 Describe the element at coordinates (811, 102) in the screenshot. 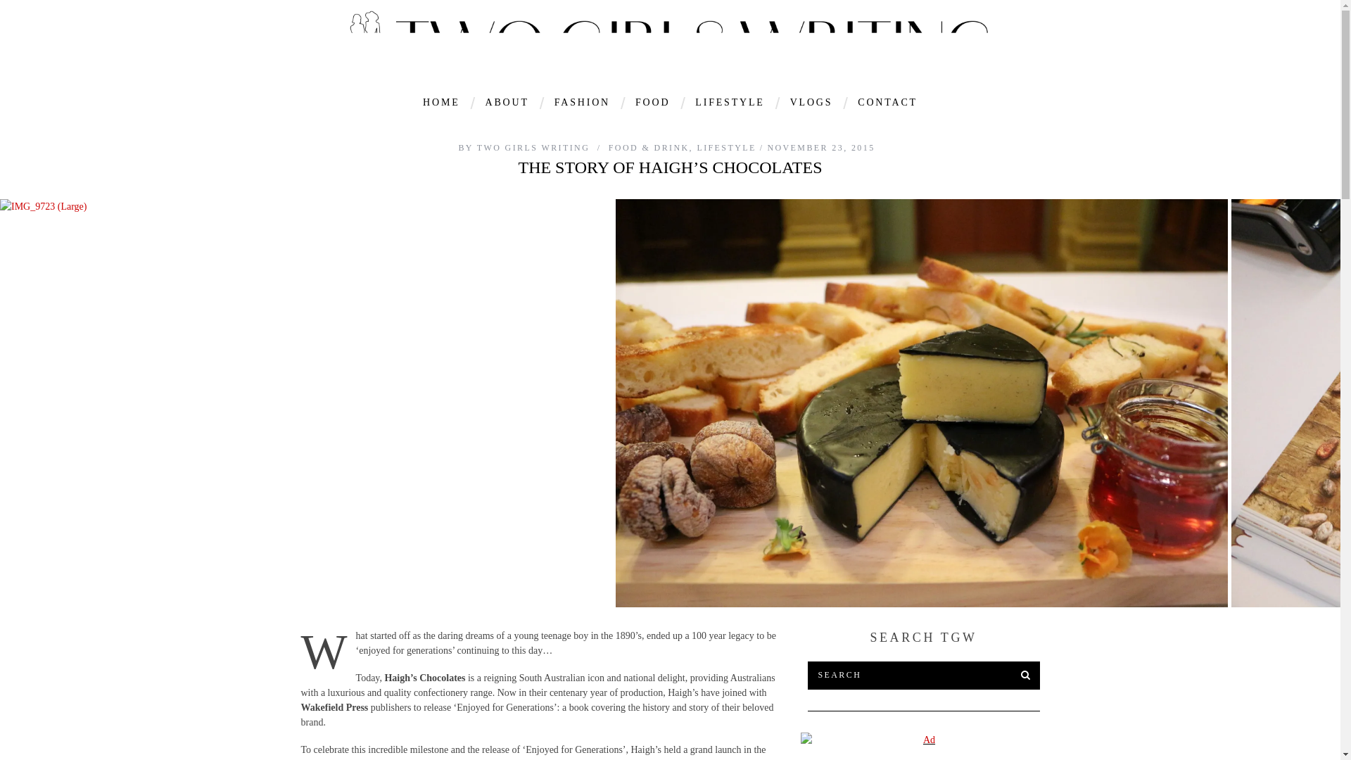

I see `VLOGS` at that location.